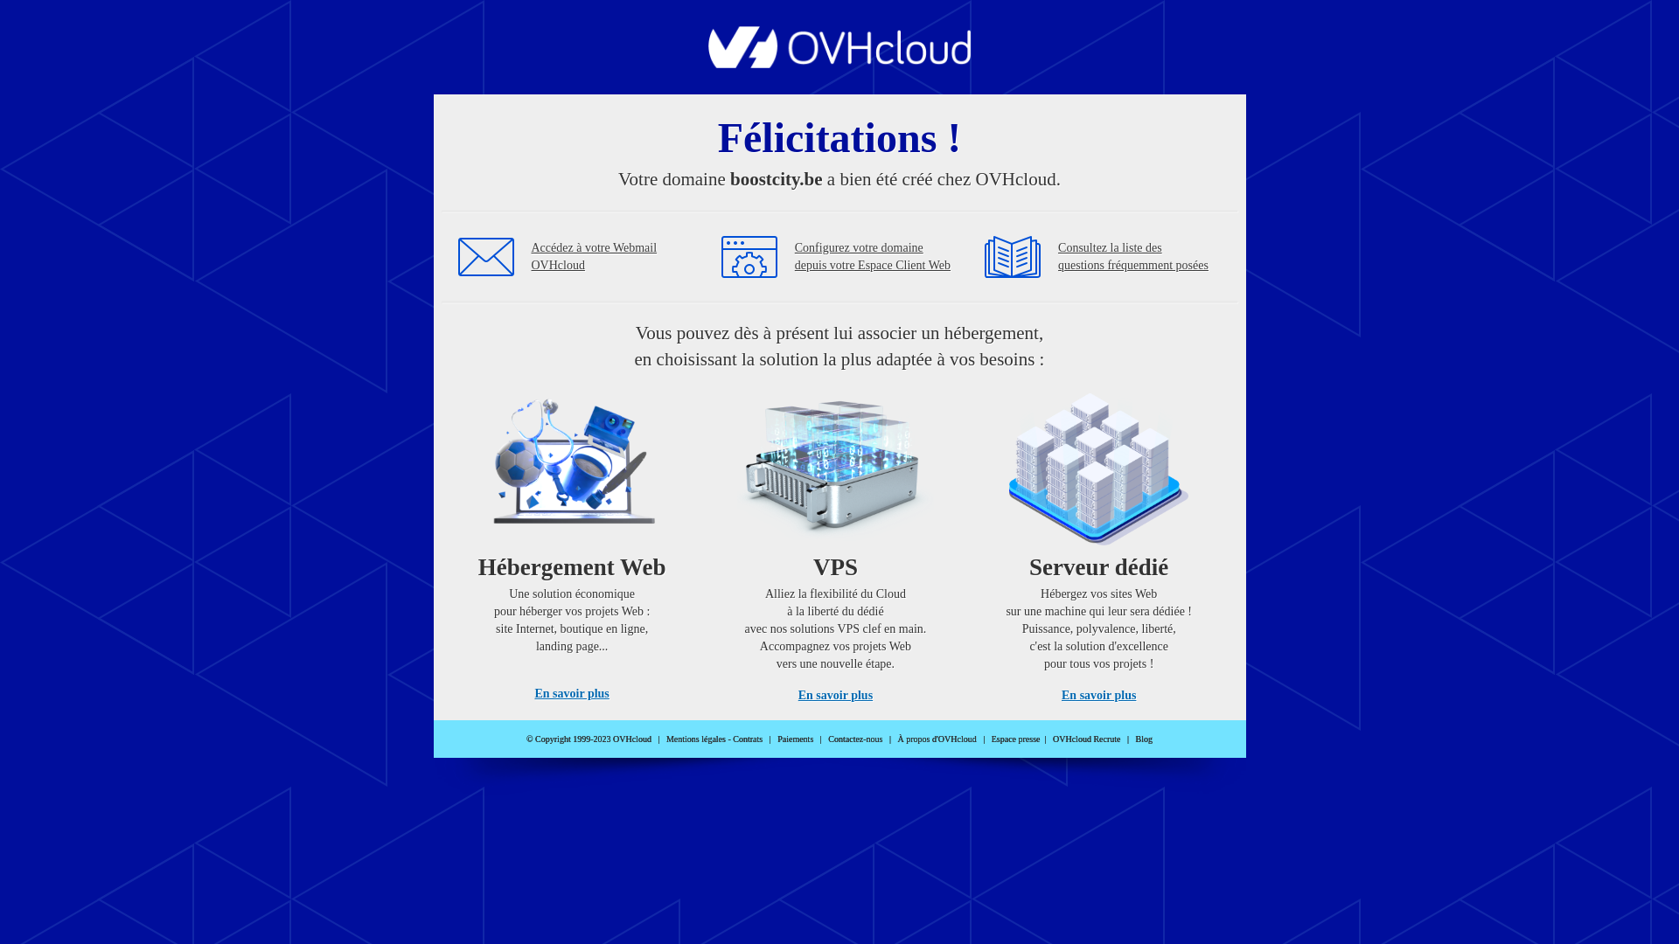 This screenshot has width=1679, height=944. Describe the element at coordinates (839, 63) in the screenshot. I see `OVHcloud` at that location.